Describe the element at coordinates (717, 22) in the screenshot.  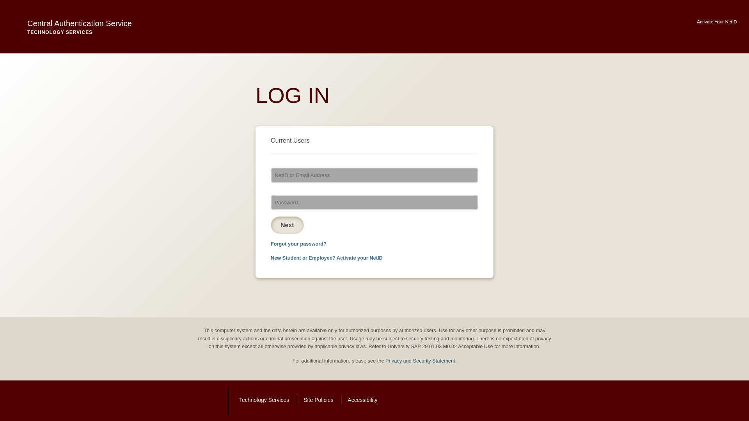
I see `Activate Your NetID` at that location.